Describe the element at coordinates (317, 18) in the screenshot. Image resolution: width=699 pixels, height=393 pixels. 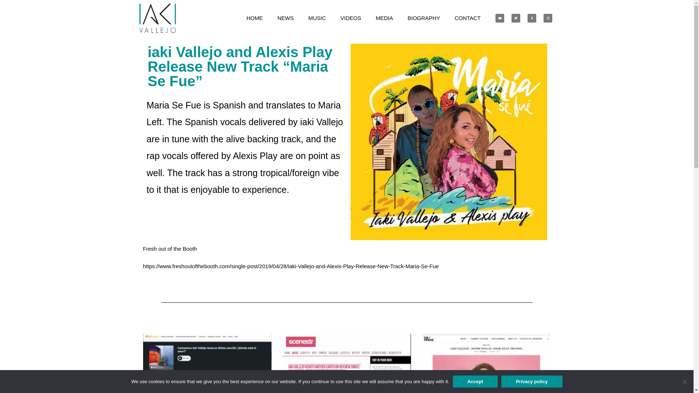
I see `MUSIC` at that location.